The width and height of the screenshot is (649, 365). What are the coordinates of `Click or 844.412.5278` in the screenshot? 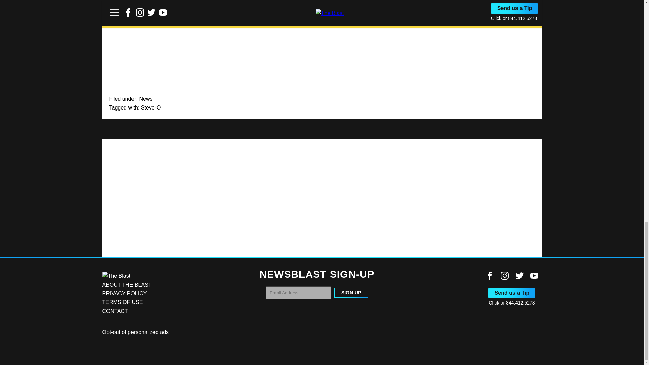 It's located at (512, 302).